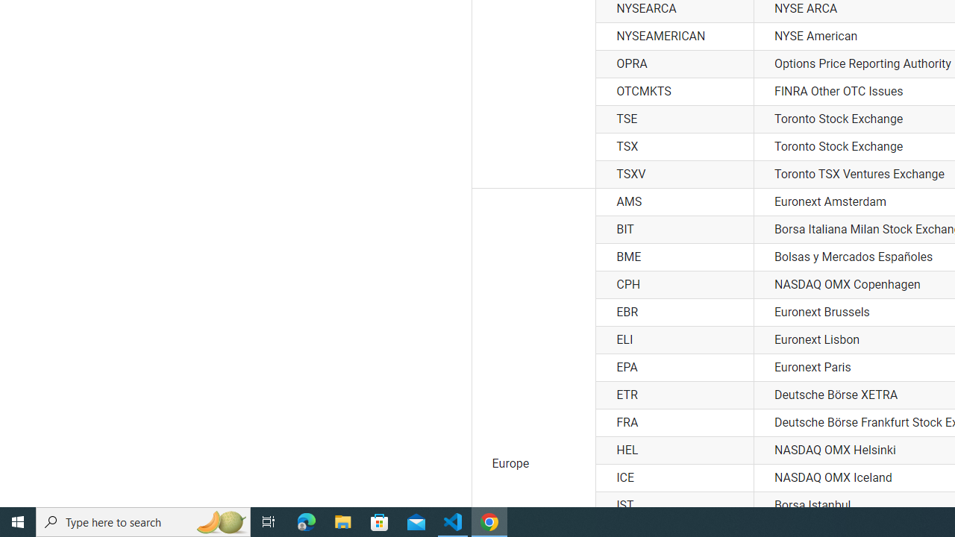 This screenshot has width=955, height=537. Describe the element at coordinates (674, 64) in the screenshot. I see `OPRA` at that location.